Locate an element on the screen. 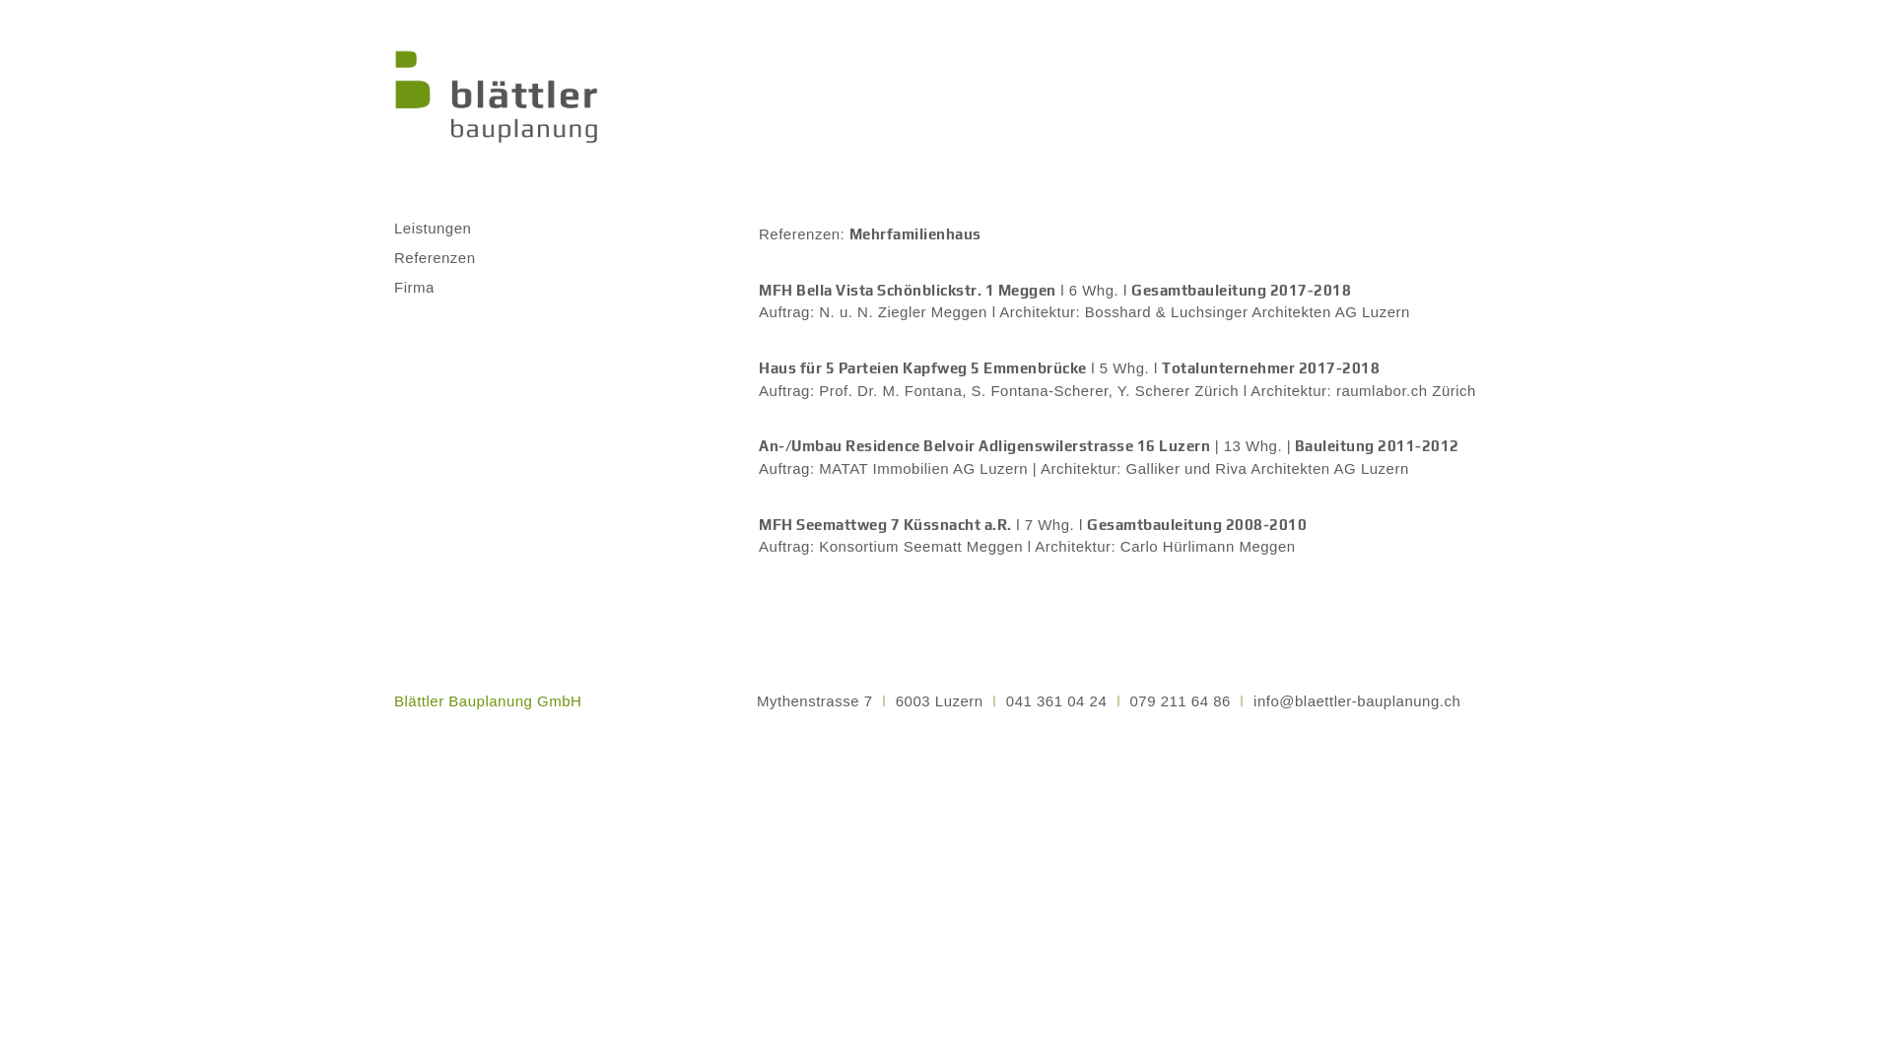 The width and height of the screenshot is (1892, 1064). Firma is located at coordinates (449, 288).